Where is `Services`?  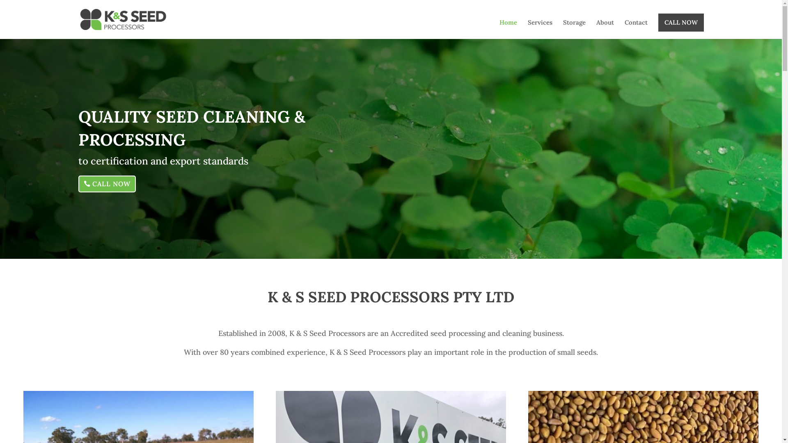 Services is located at coordinates (540, 30).